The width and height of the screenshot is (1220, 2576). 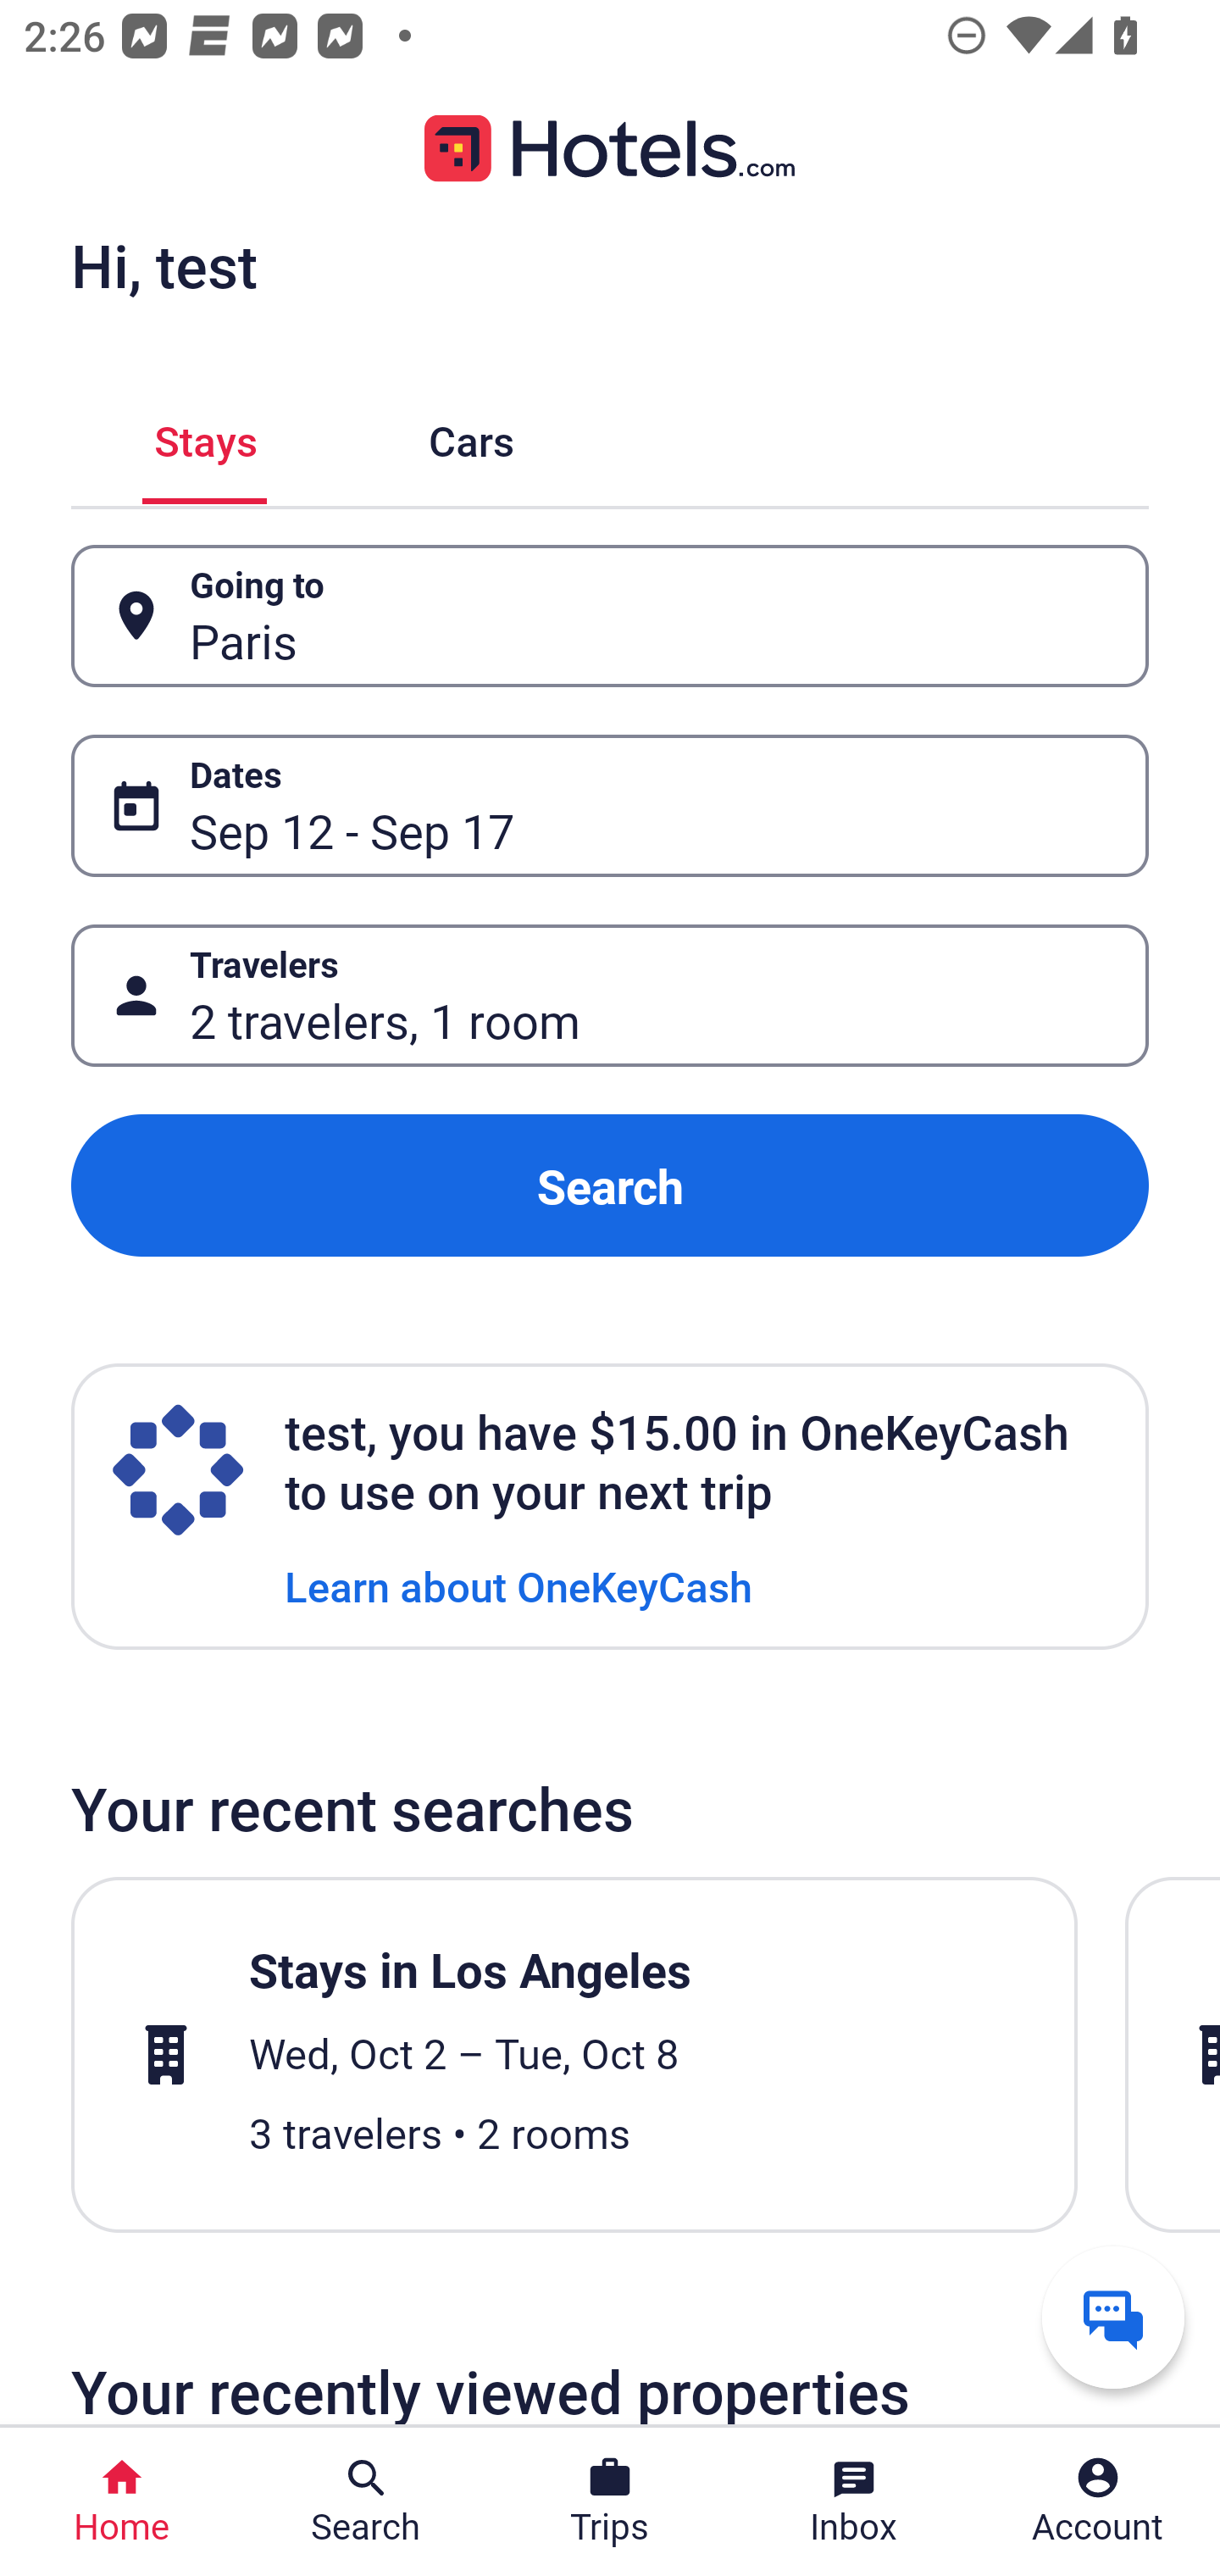 What do you see at coordinates (518, 1585) in the screenshot?
I see `Learn about OneKeyCash Learn about OneKeyCash Link` at bounding box center [518, 1585].